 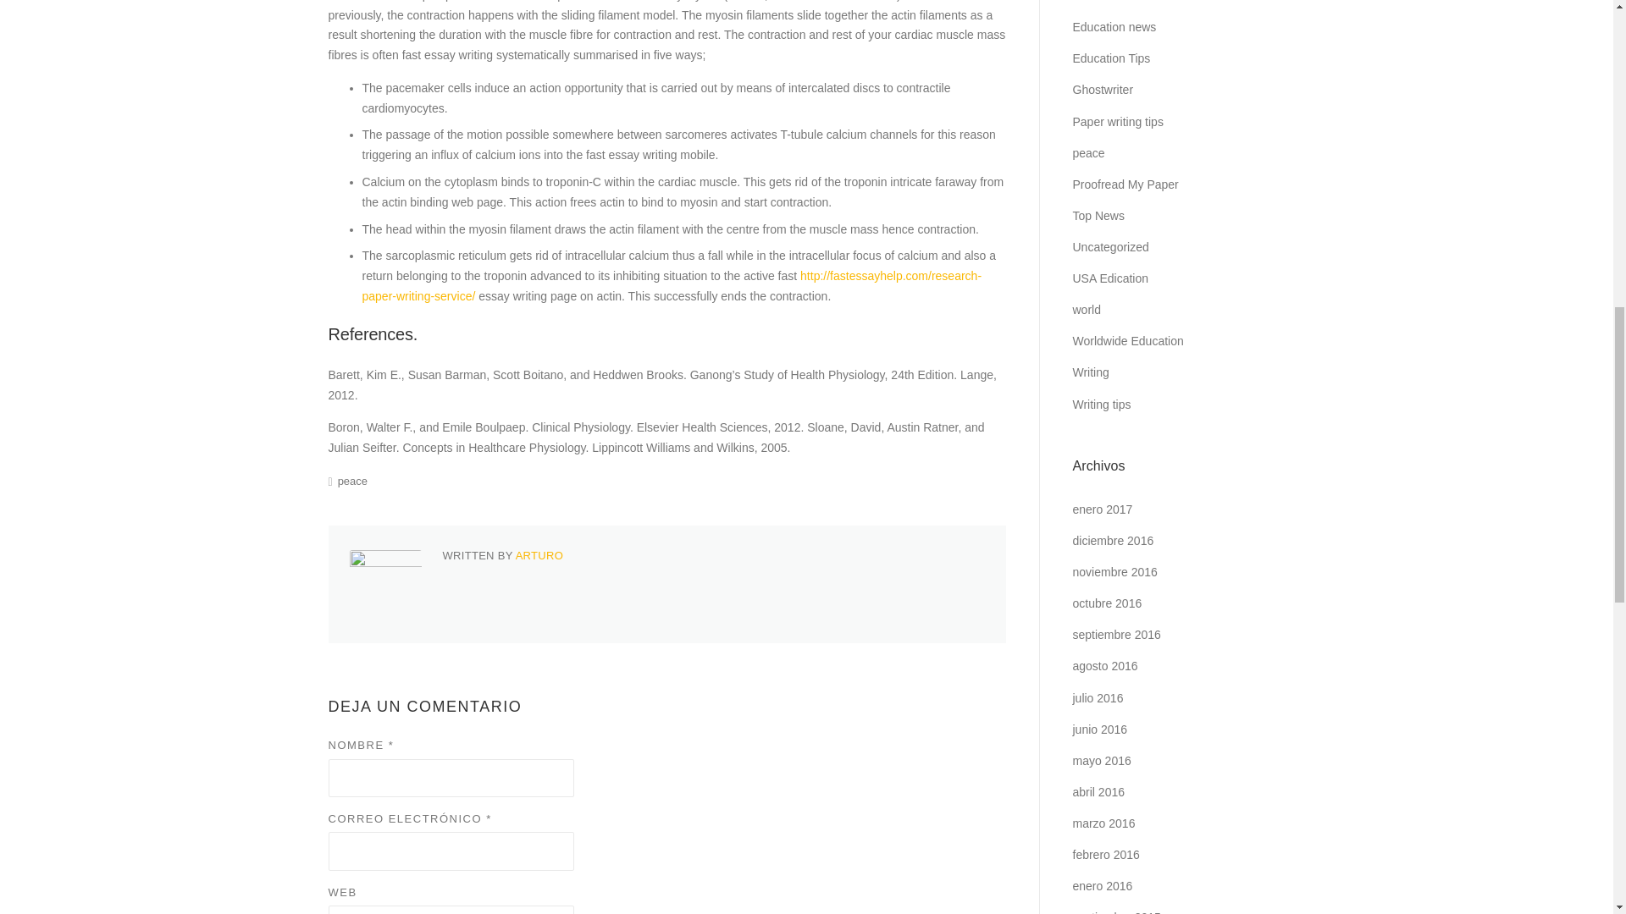 What do you see at coordinates (539, 555) in the screenshot?
I see `ARTURO` at bounding box center [539, 555].